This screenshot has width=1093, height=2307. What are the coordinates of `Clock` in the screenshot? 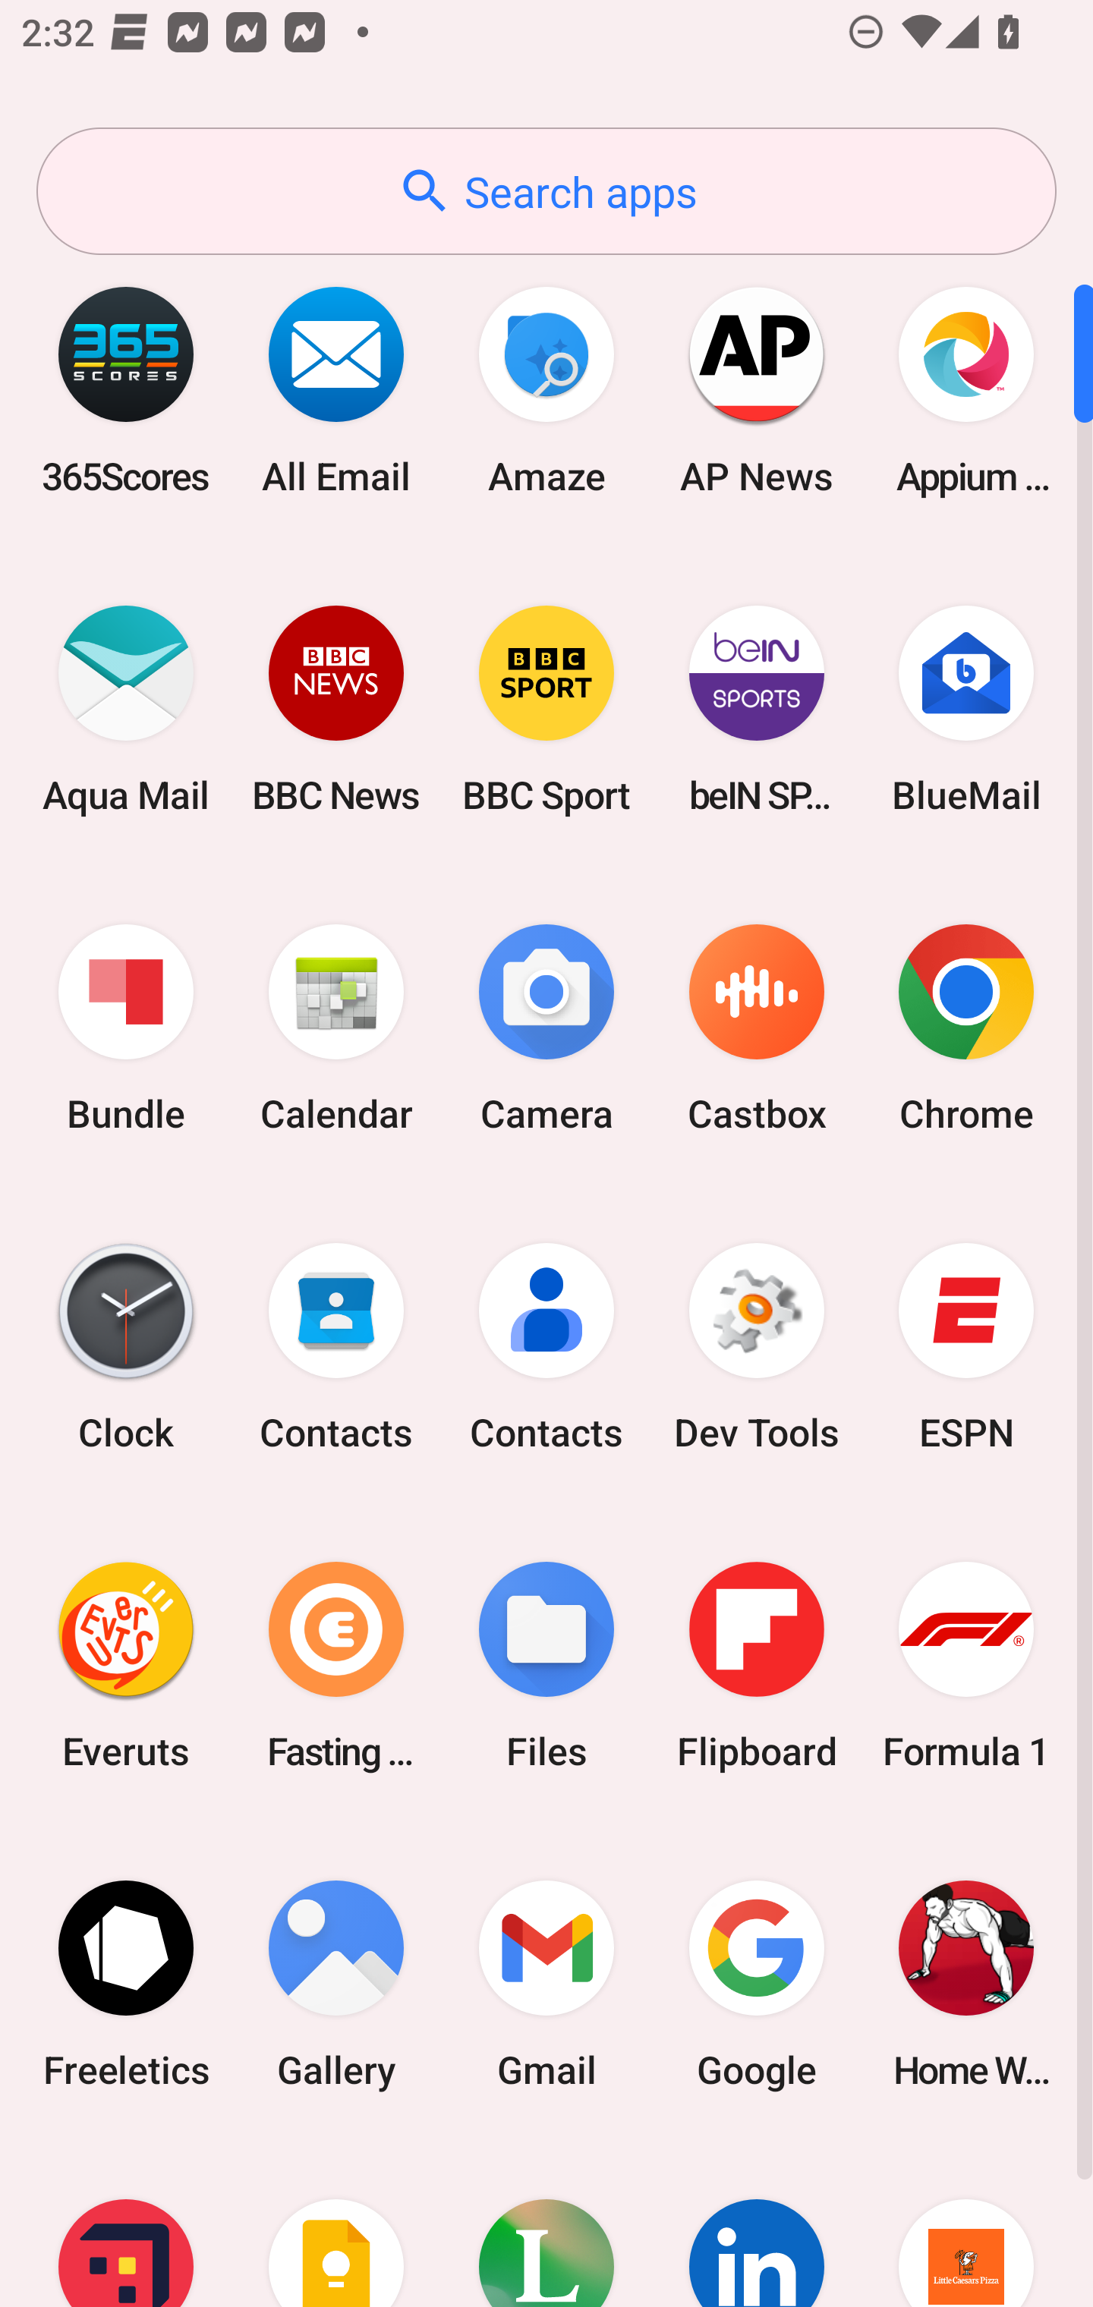 It's located at (126, 1347).